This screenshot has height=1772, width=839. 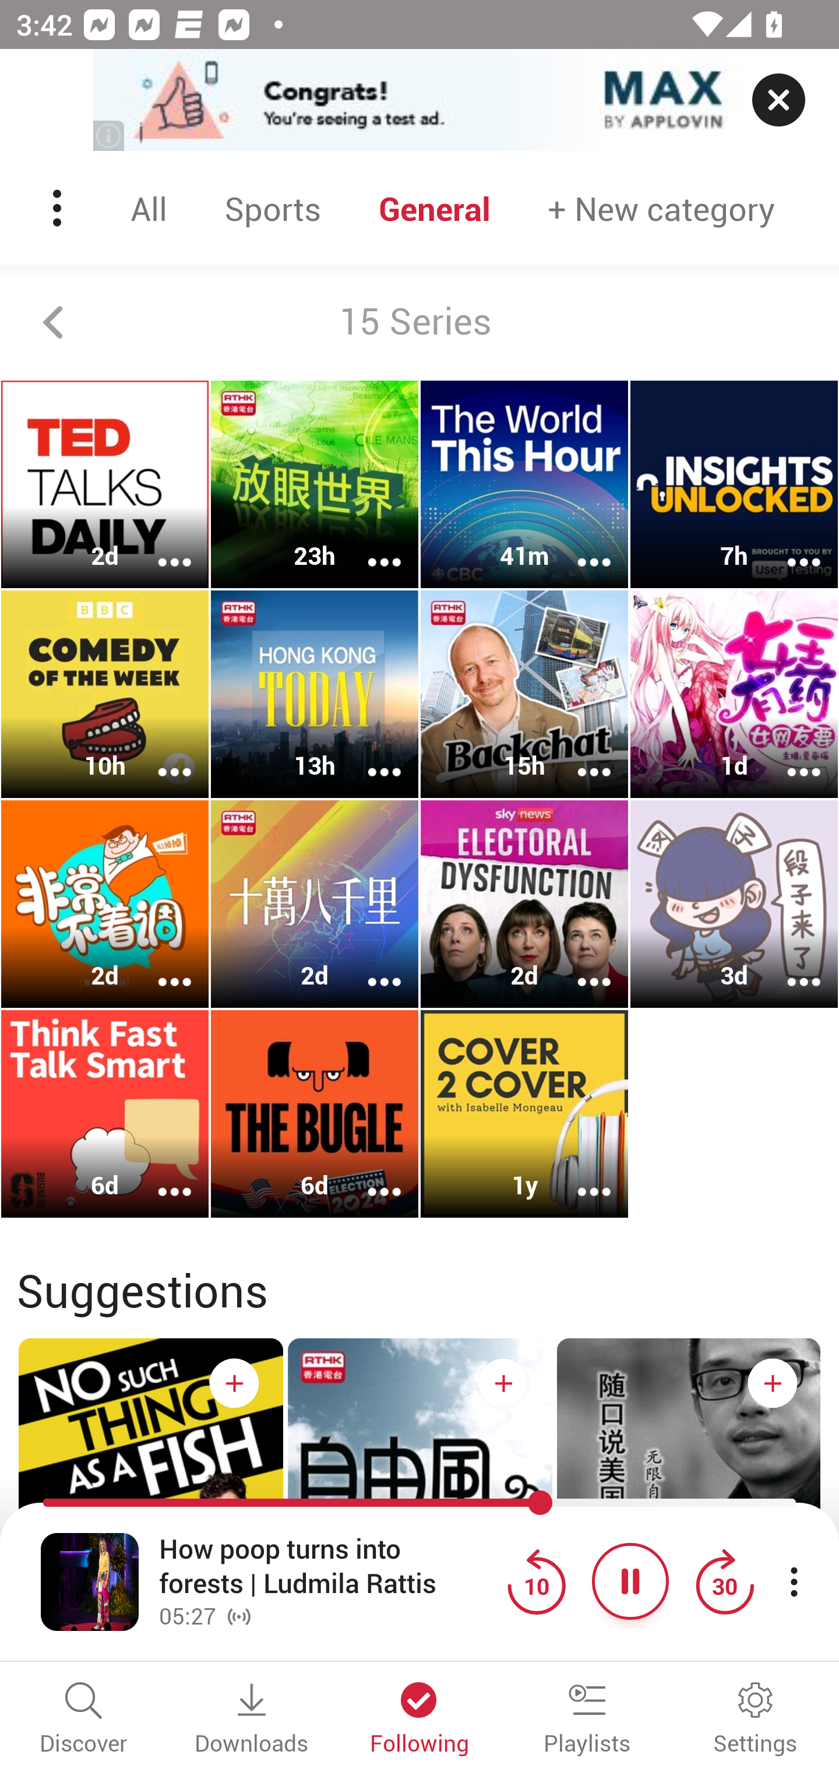 I want to click on More options, so click(x=160, y=757).